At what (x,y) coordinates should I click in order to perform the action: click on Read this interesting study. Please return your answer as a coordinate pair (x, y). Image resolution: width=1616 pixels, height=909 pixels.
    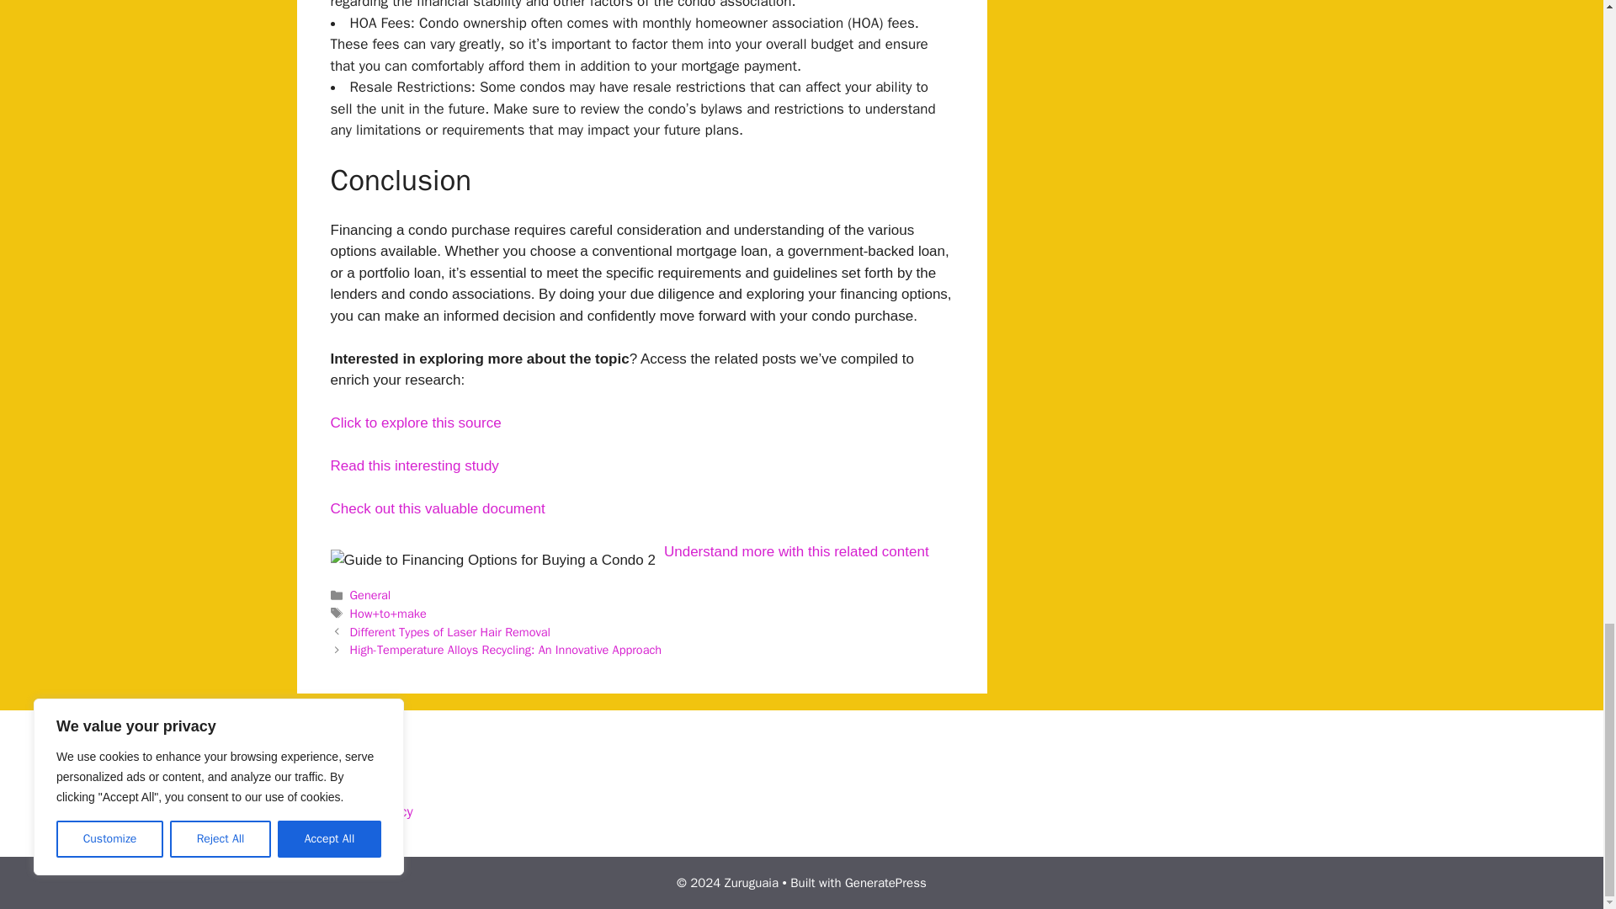
    Looking at the image, I should click on (413, 465).